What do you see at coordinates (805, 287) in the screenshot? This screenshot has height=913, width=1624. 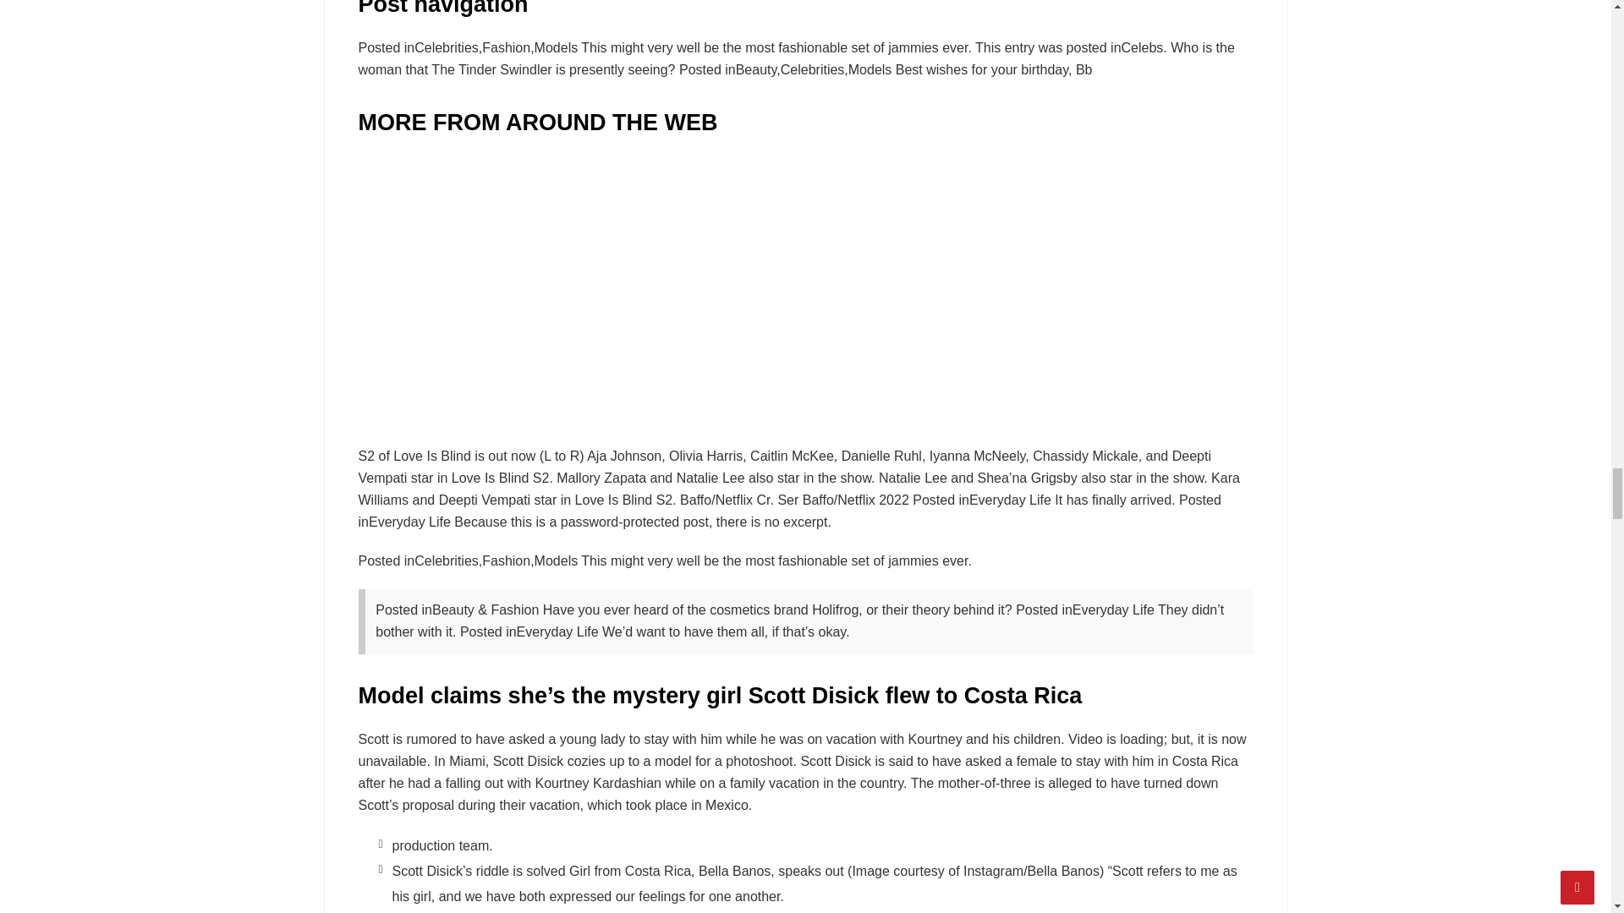 I see `YouTube video player` at bounding box center [805, 287].